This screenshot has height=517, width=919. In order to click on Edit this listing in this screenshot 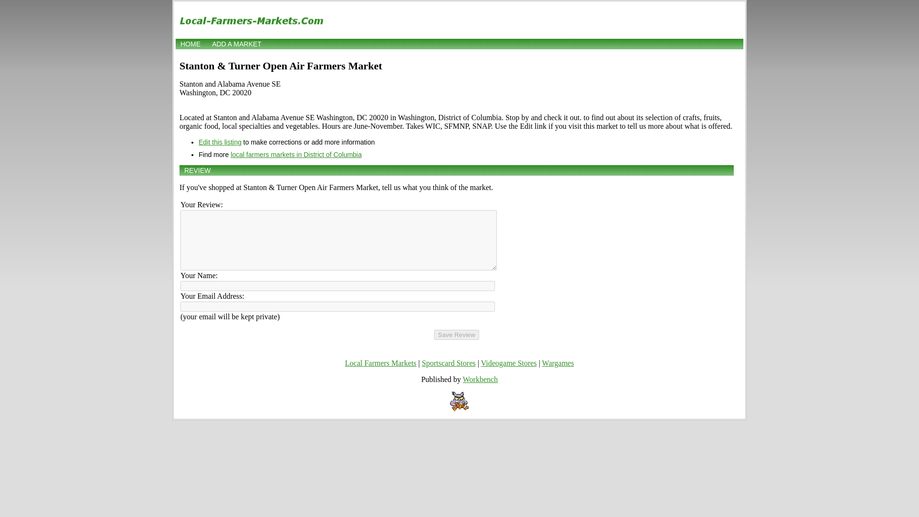, I will do `click(219, 142)`.